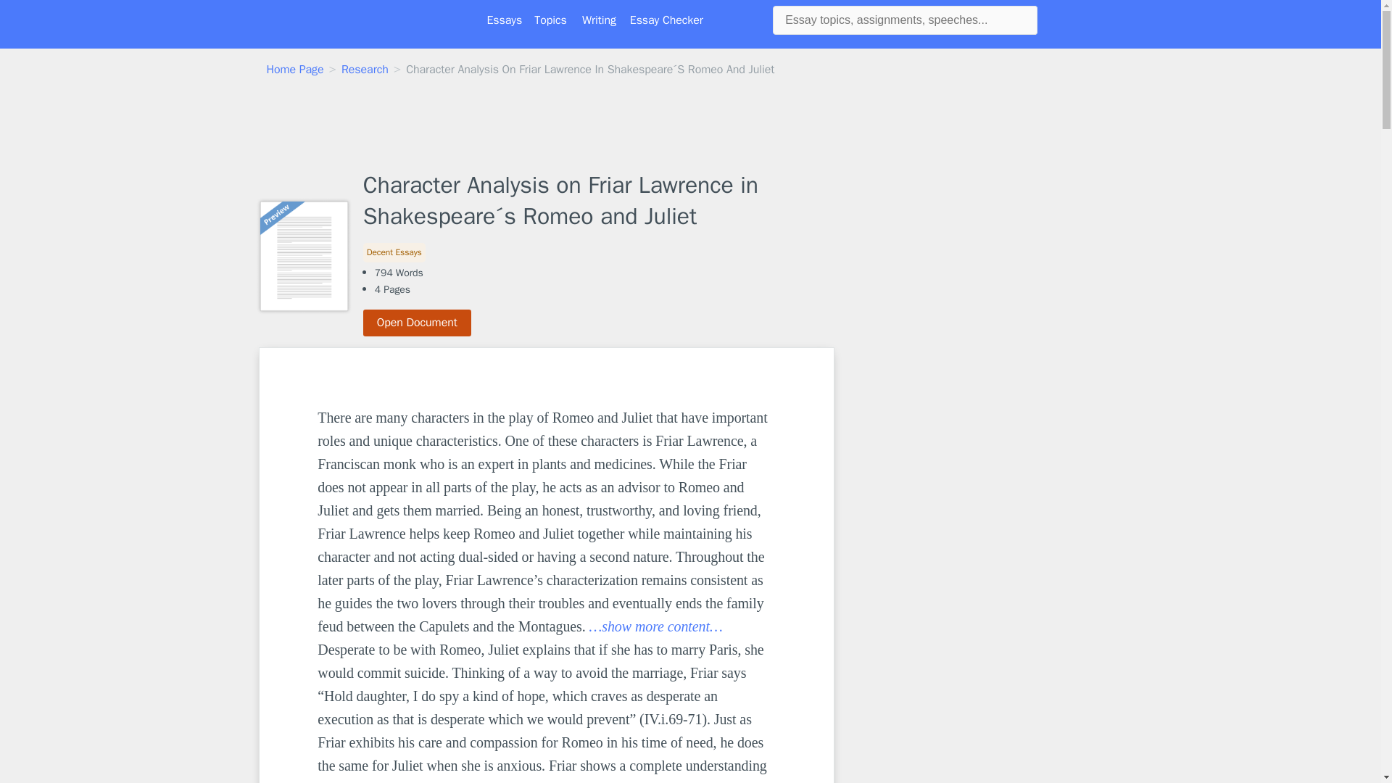  Describe the element at coordinates (418, 323) in the screenshot. I see `Open Document` at that location.